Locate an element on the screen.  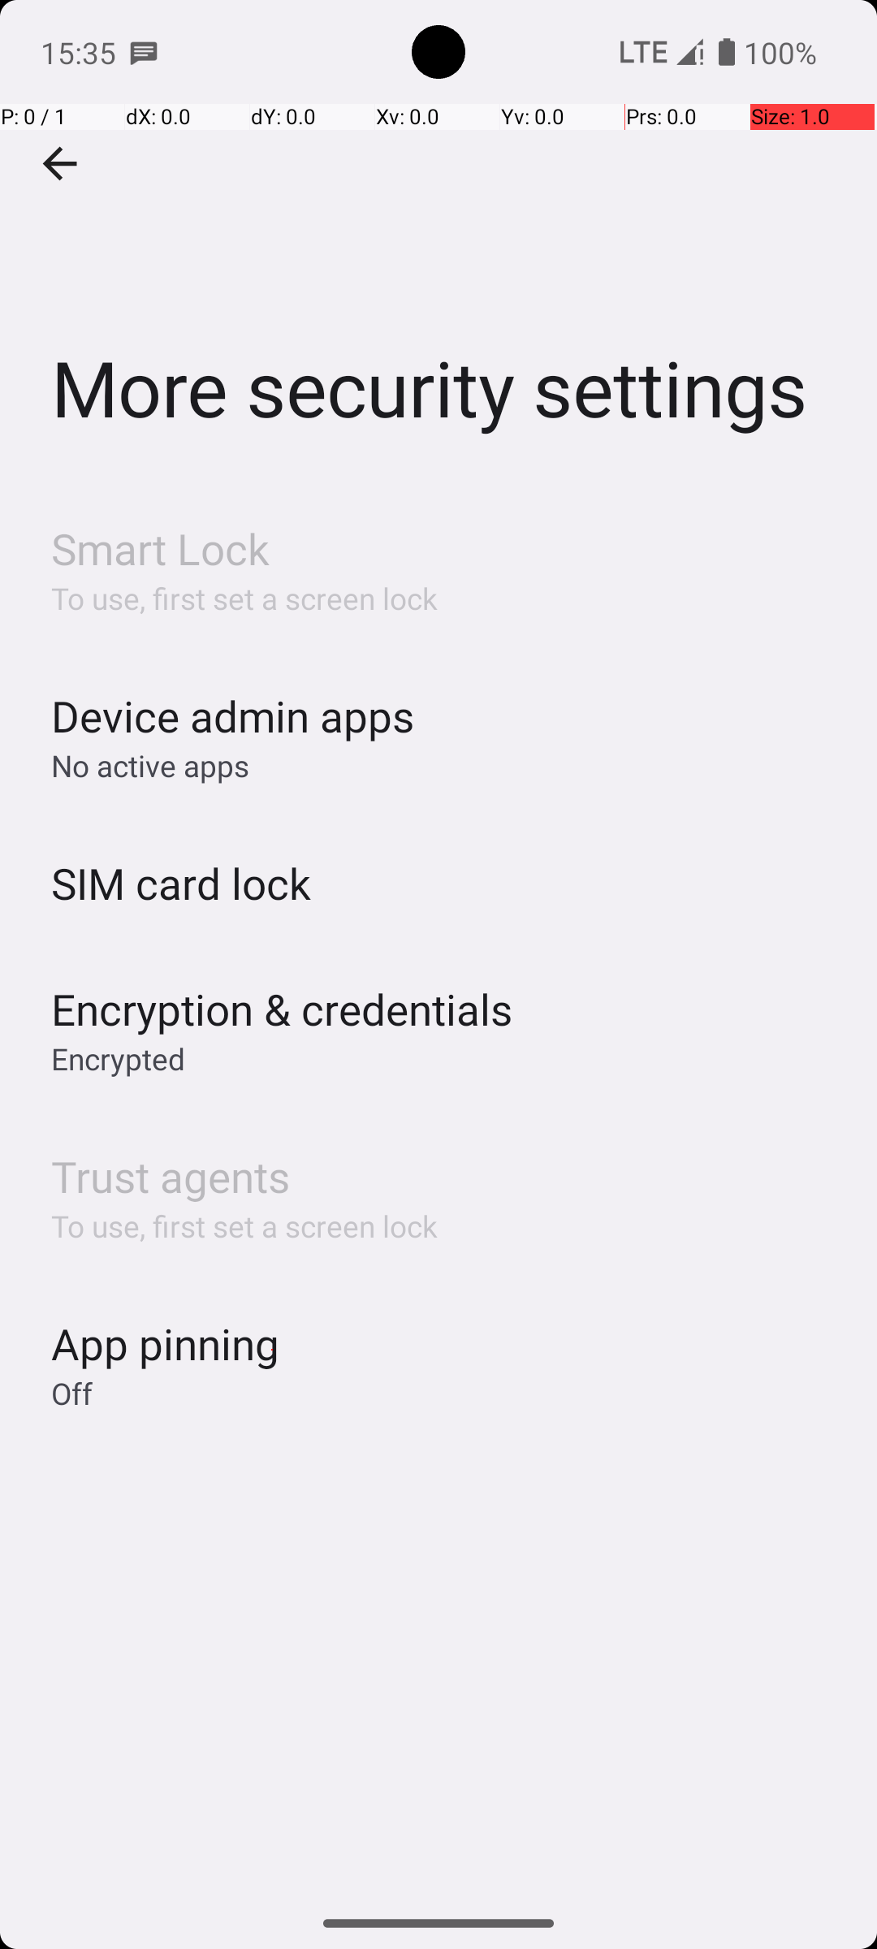
To use, first set a screen lock is located at coordinates (244, 598).